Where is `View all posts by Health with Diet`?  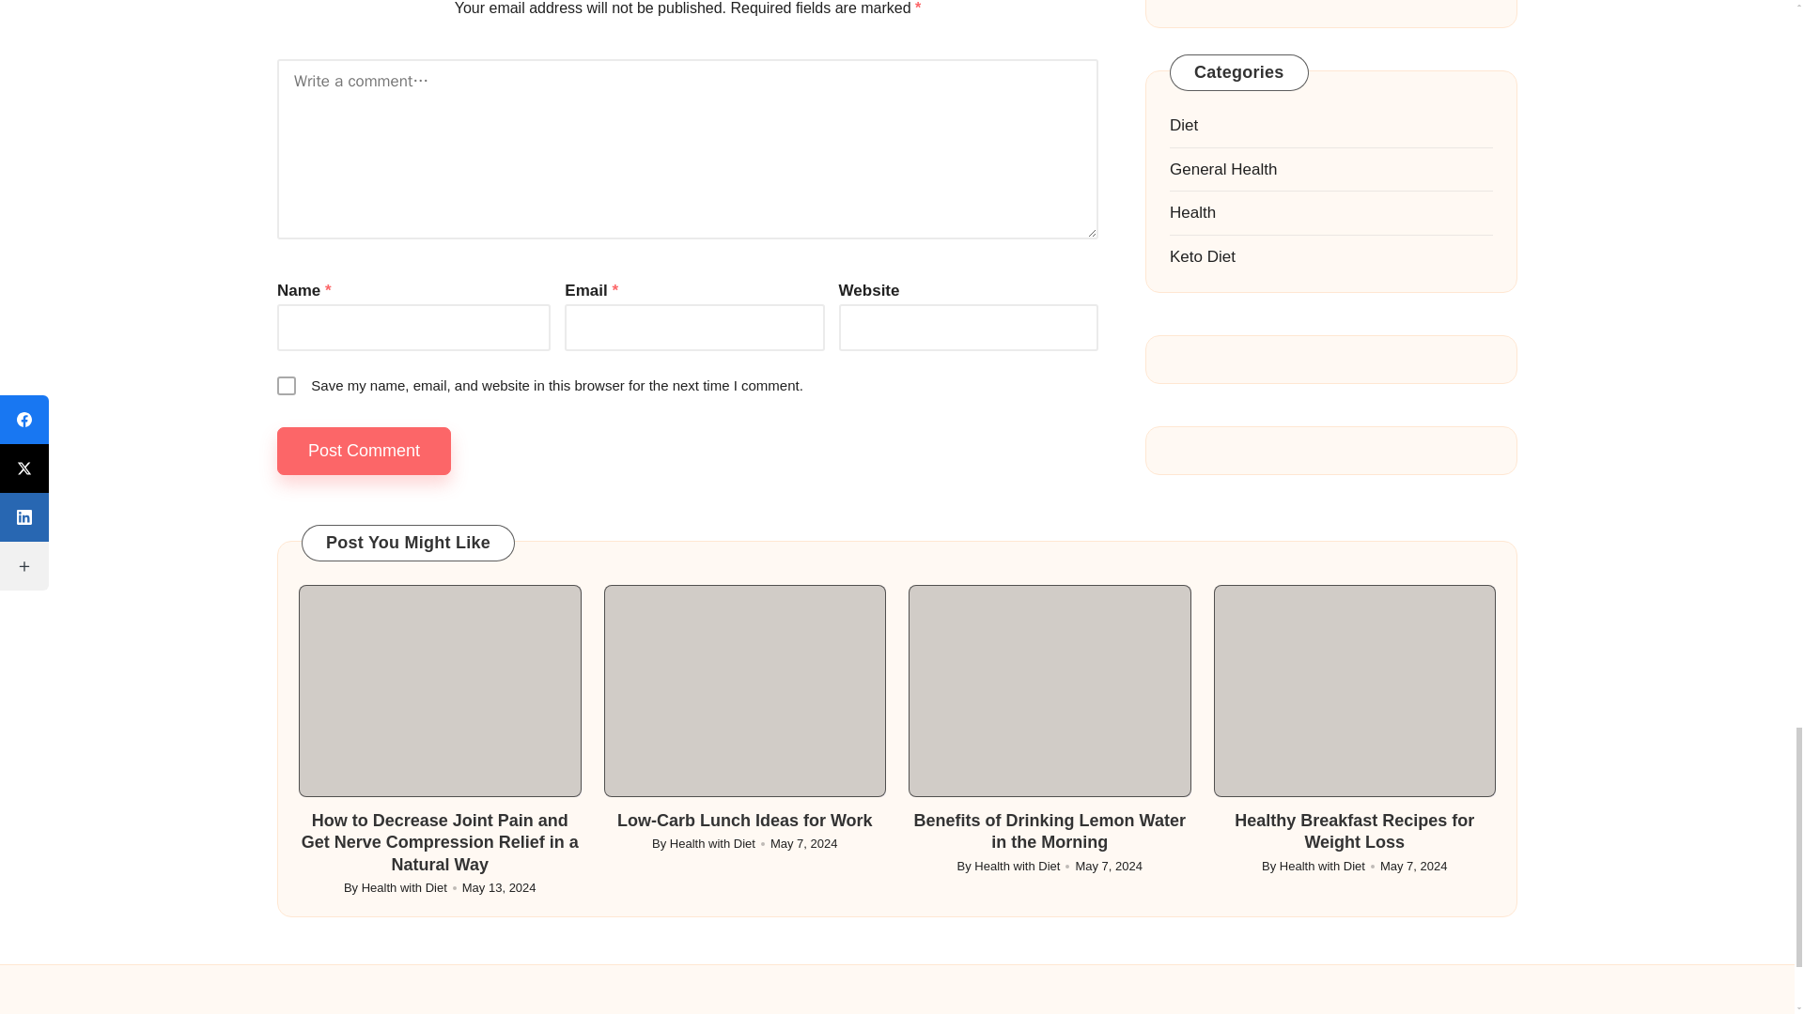 View all posts by Health with Diet is located at coordinates (1017, 866).